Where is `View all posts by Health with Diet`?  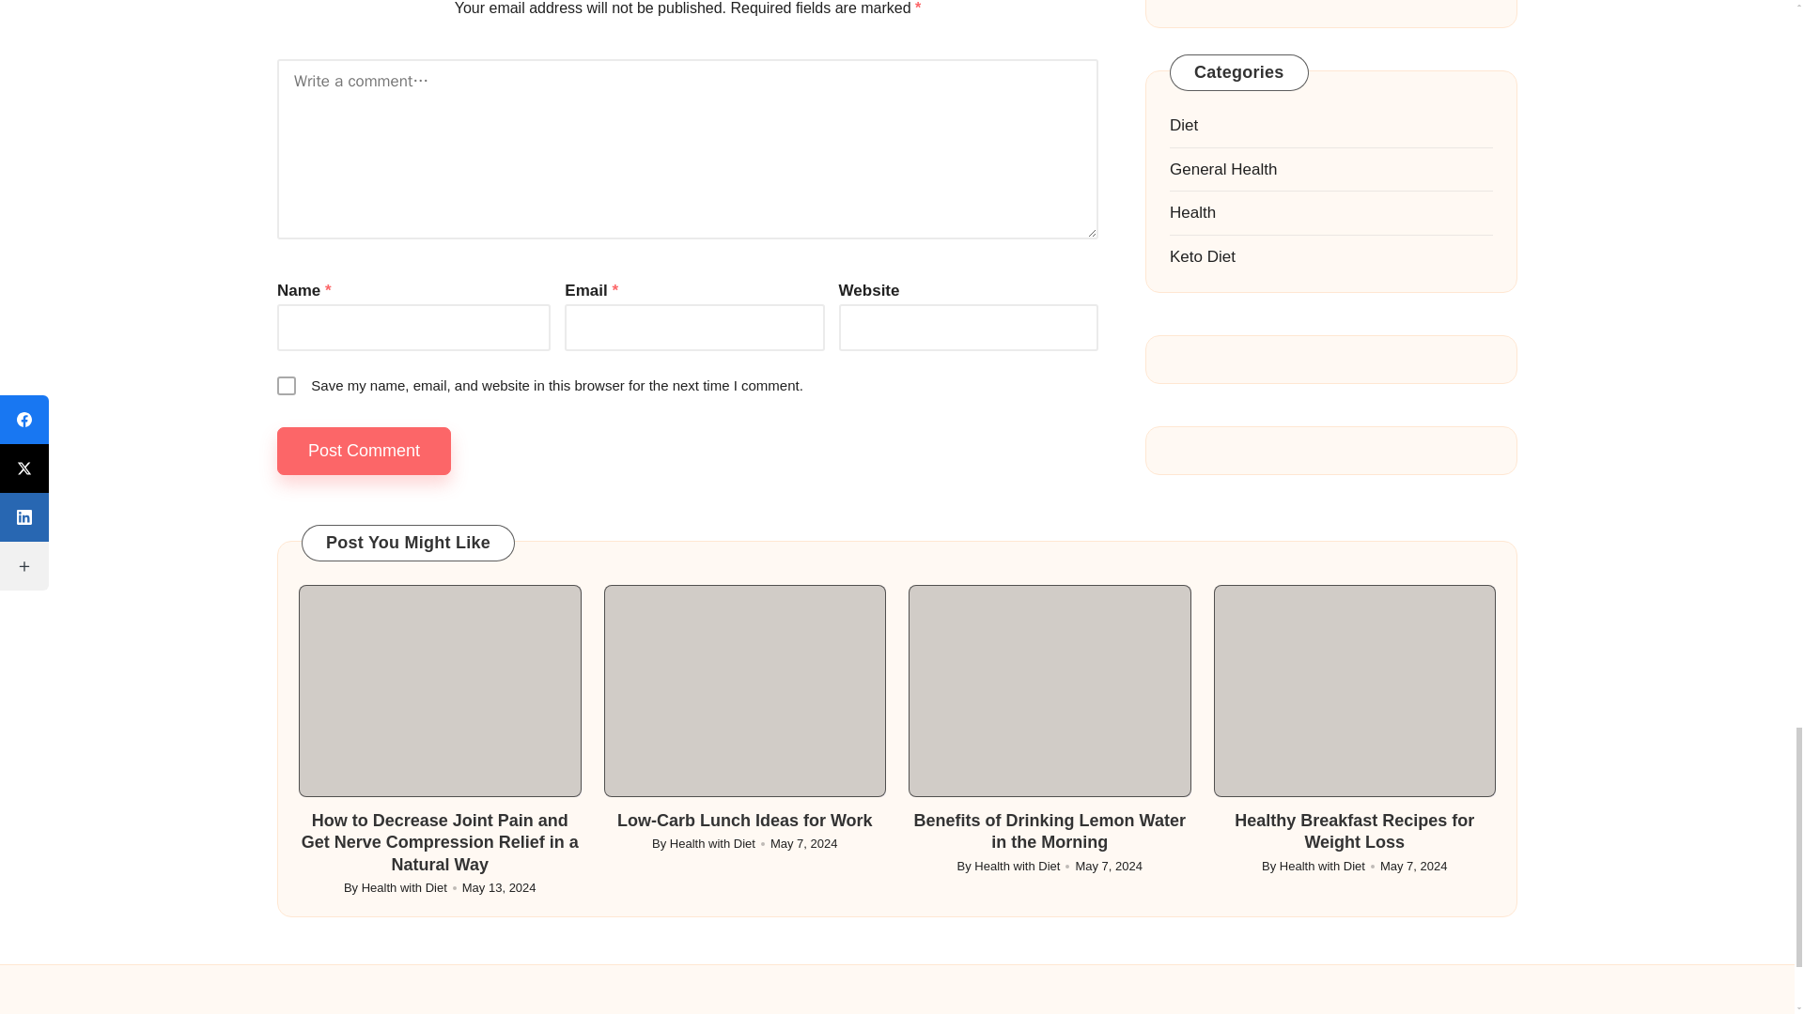 View all posts by Health with Diet is located at coordinates (1017, 866).